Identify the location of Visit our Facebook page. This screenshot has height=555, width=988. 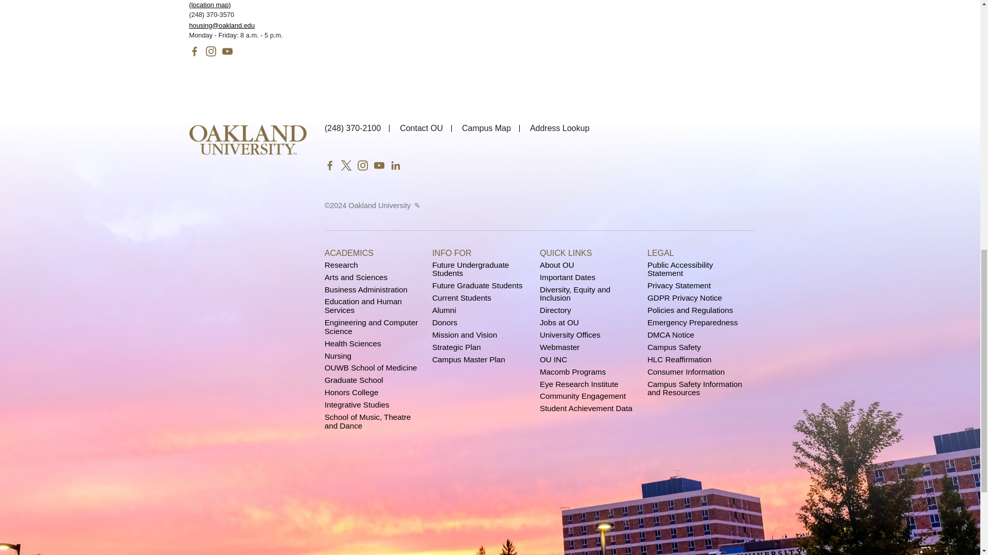
(195, 50).